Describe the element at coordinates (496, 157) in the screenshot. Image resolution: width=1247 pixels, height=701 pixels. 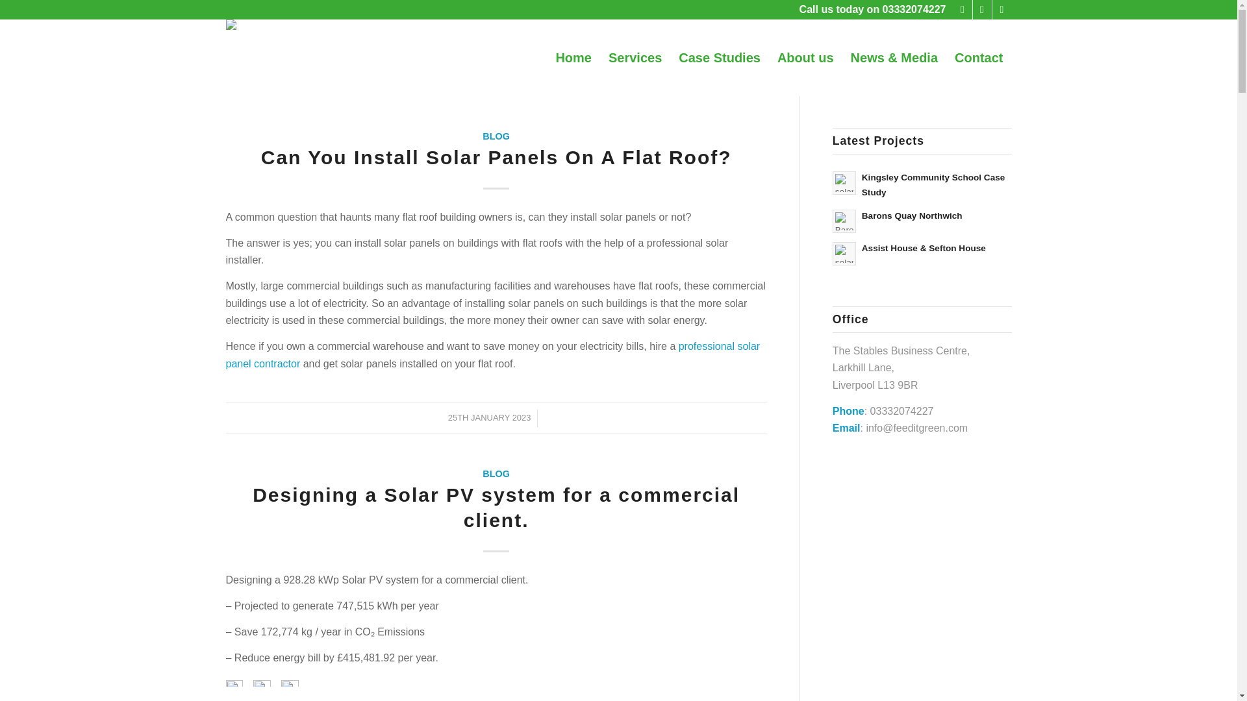
I see `Permanent Link: Can You Install Solar Panels On A Flat Roof?` at that location.